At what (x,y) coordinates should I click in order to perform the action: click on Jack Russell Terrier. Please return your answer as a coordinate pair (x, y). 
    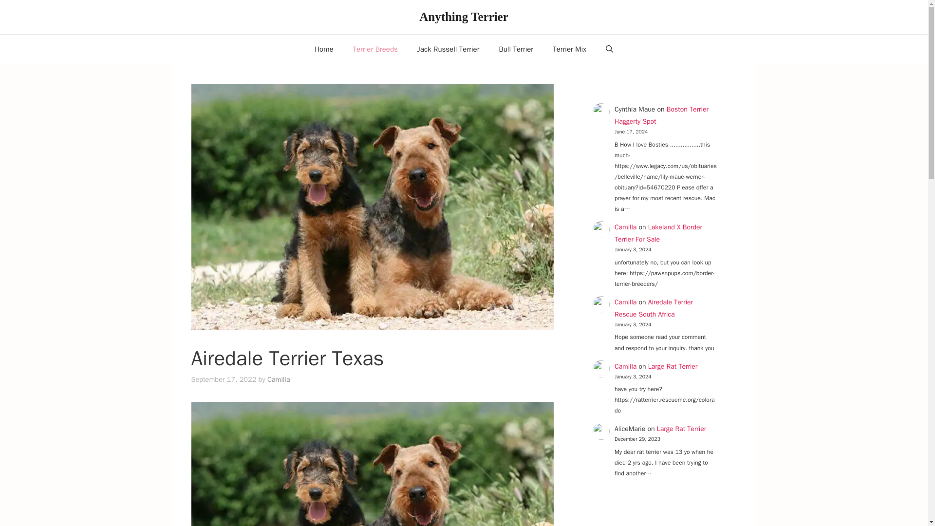
    Looking at the image, I should click on (448, 49).